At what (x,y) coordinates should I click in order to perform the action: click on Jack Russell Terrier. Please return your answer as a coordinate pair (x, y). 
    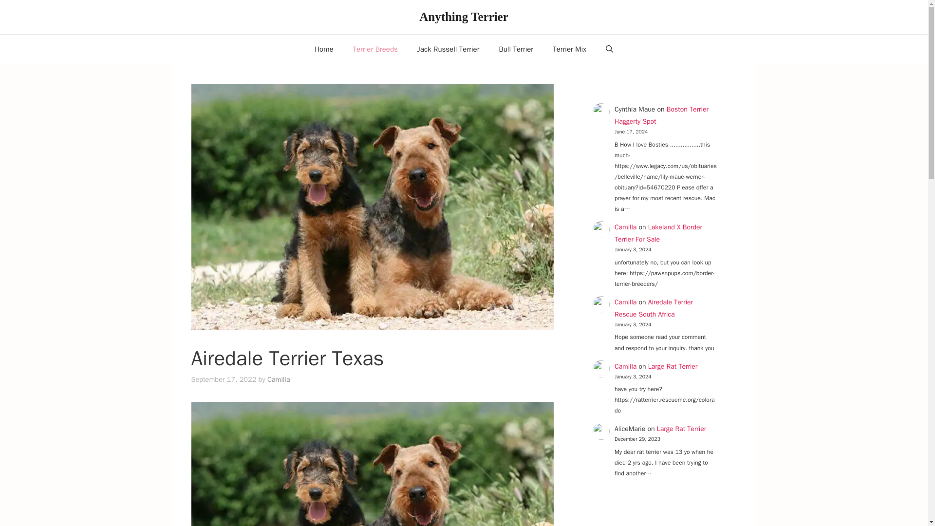
    Looking at the image, I should click on (448, 49).